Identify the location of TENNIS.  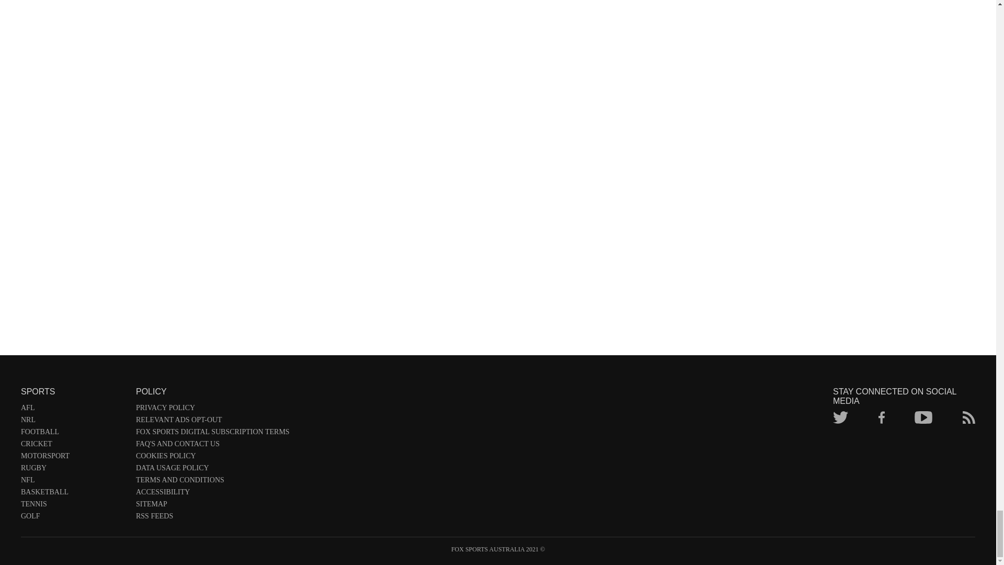
(73, 505).